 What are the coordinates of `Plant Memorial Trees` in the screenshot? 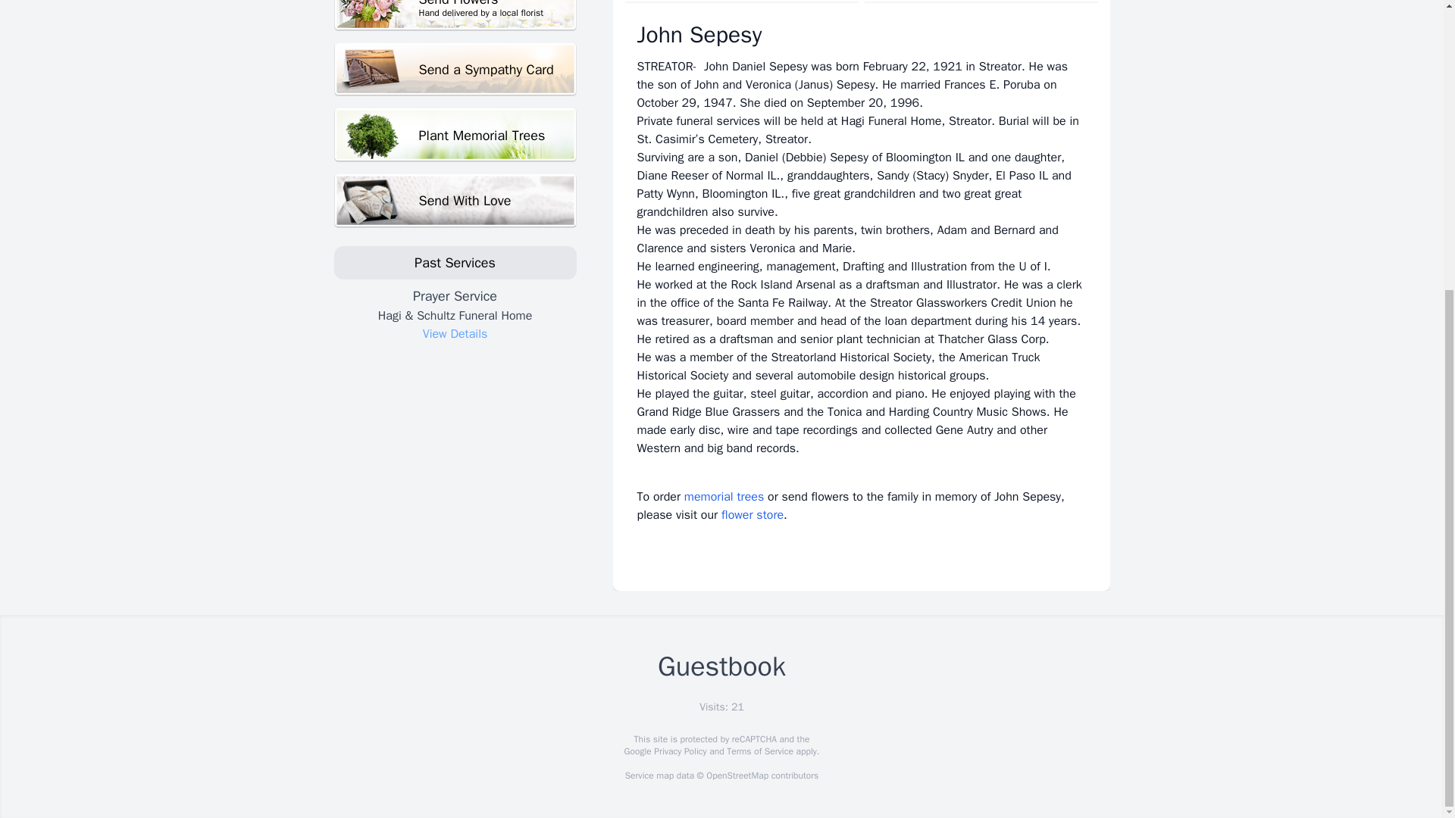 It's located at (455, 135).